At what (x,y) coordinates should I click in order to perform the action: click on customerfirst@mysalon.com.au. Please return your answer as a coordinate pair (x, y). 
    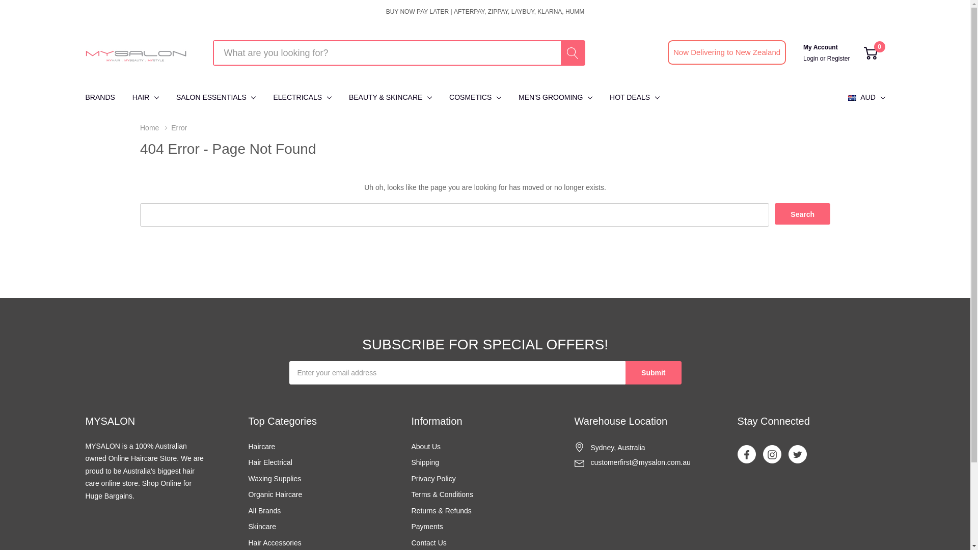
    Looking at the image, I should click on (641, 463).